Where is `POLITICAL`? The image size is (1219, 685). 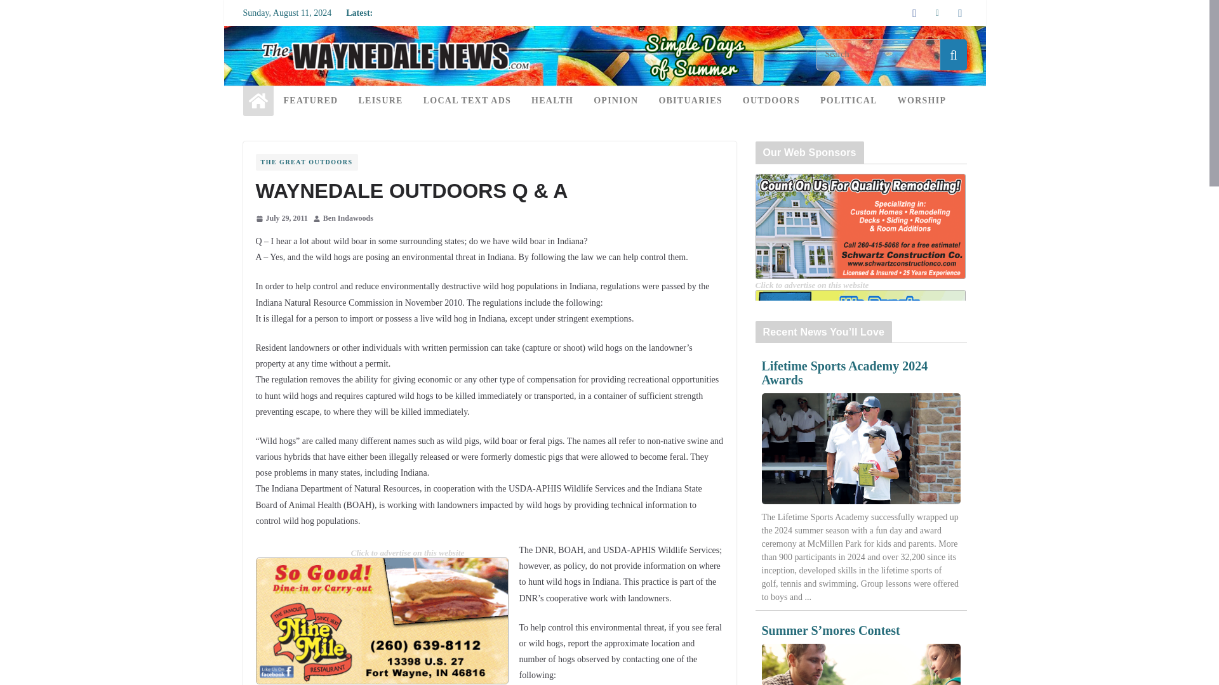
POLITICAL is located at coordinates (849, 100).